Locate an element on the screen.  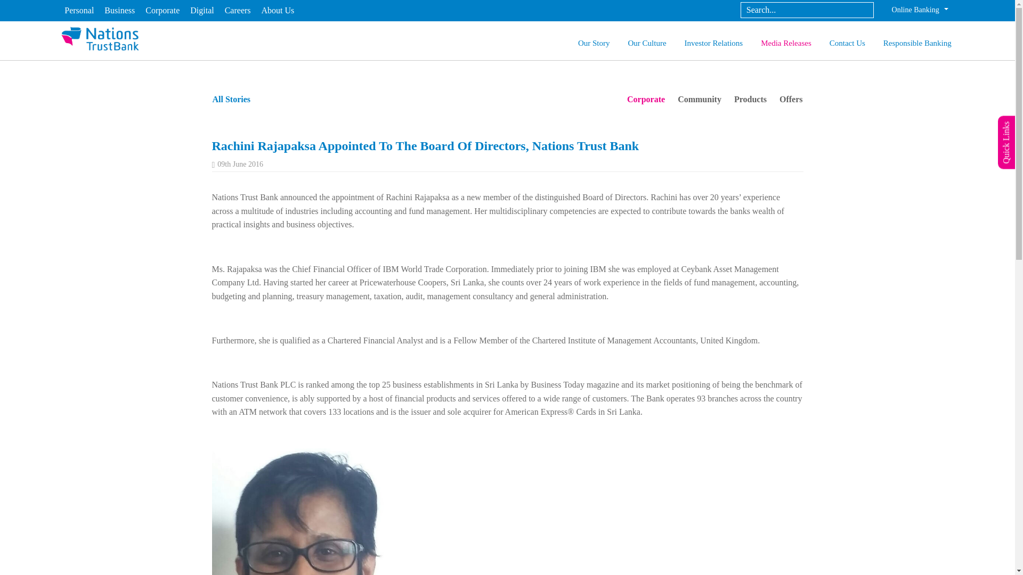
Community is located at coordinates (699, 100).